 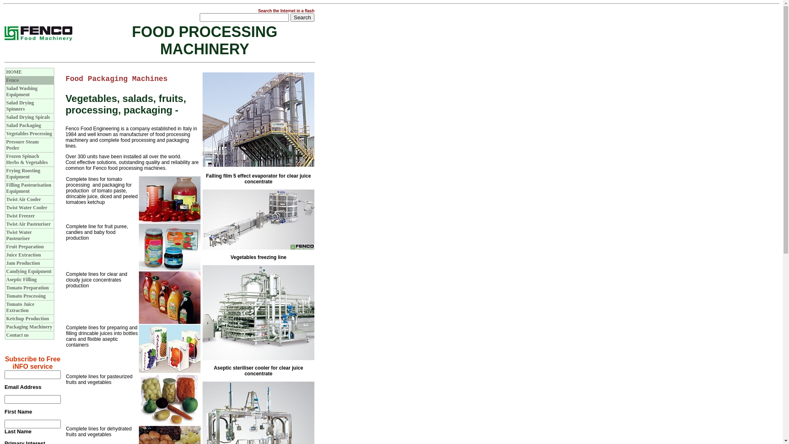 What do you see at coordinates (24, 125) in the screenshot?
I see `Salad Packaging` at bounding box center [24, 125].